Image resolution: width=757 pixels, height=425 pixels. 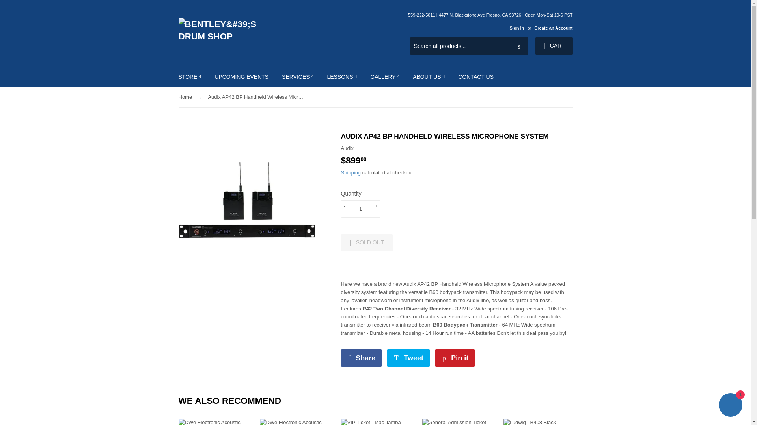 I want to click on Share on Facebook, so click(x=361, y=358).